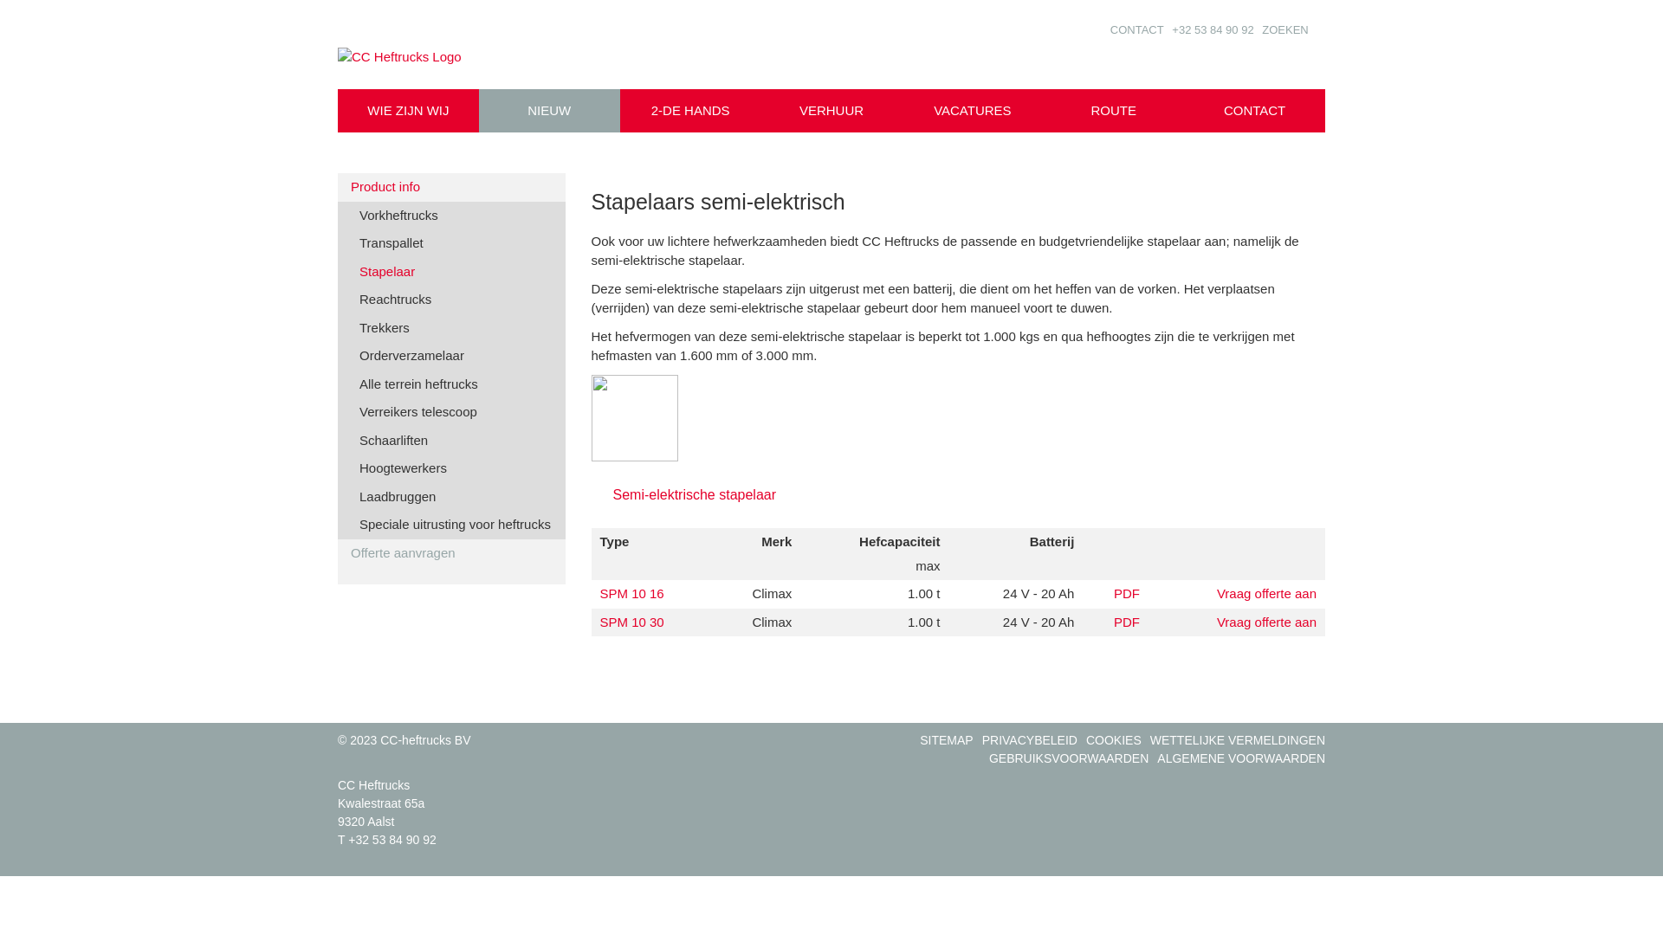  Describe the element at coordinates (409, 111) in the screenshot. I see `WIE ZIJN WIJ` at that location.